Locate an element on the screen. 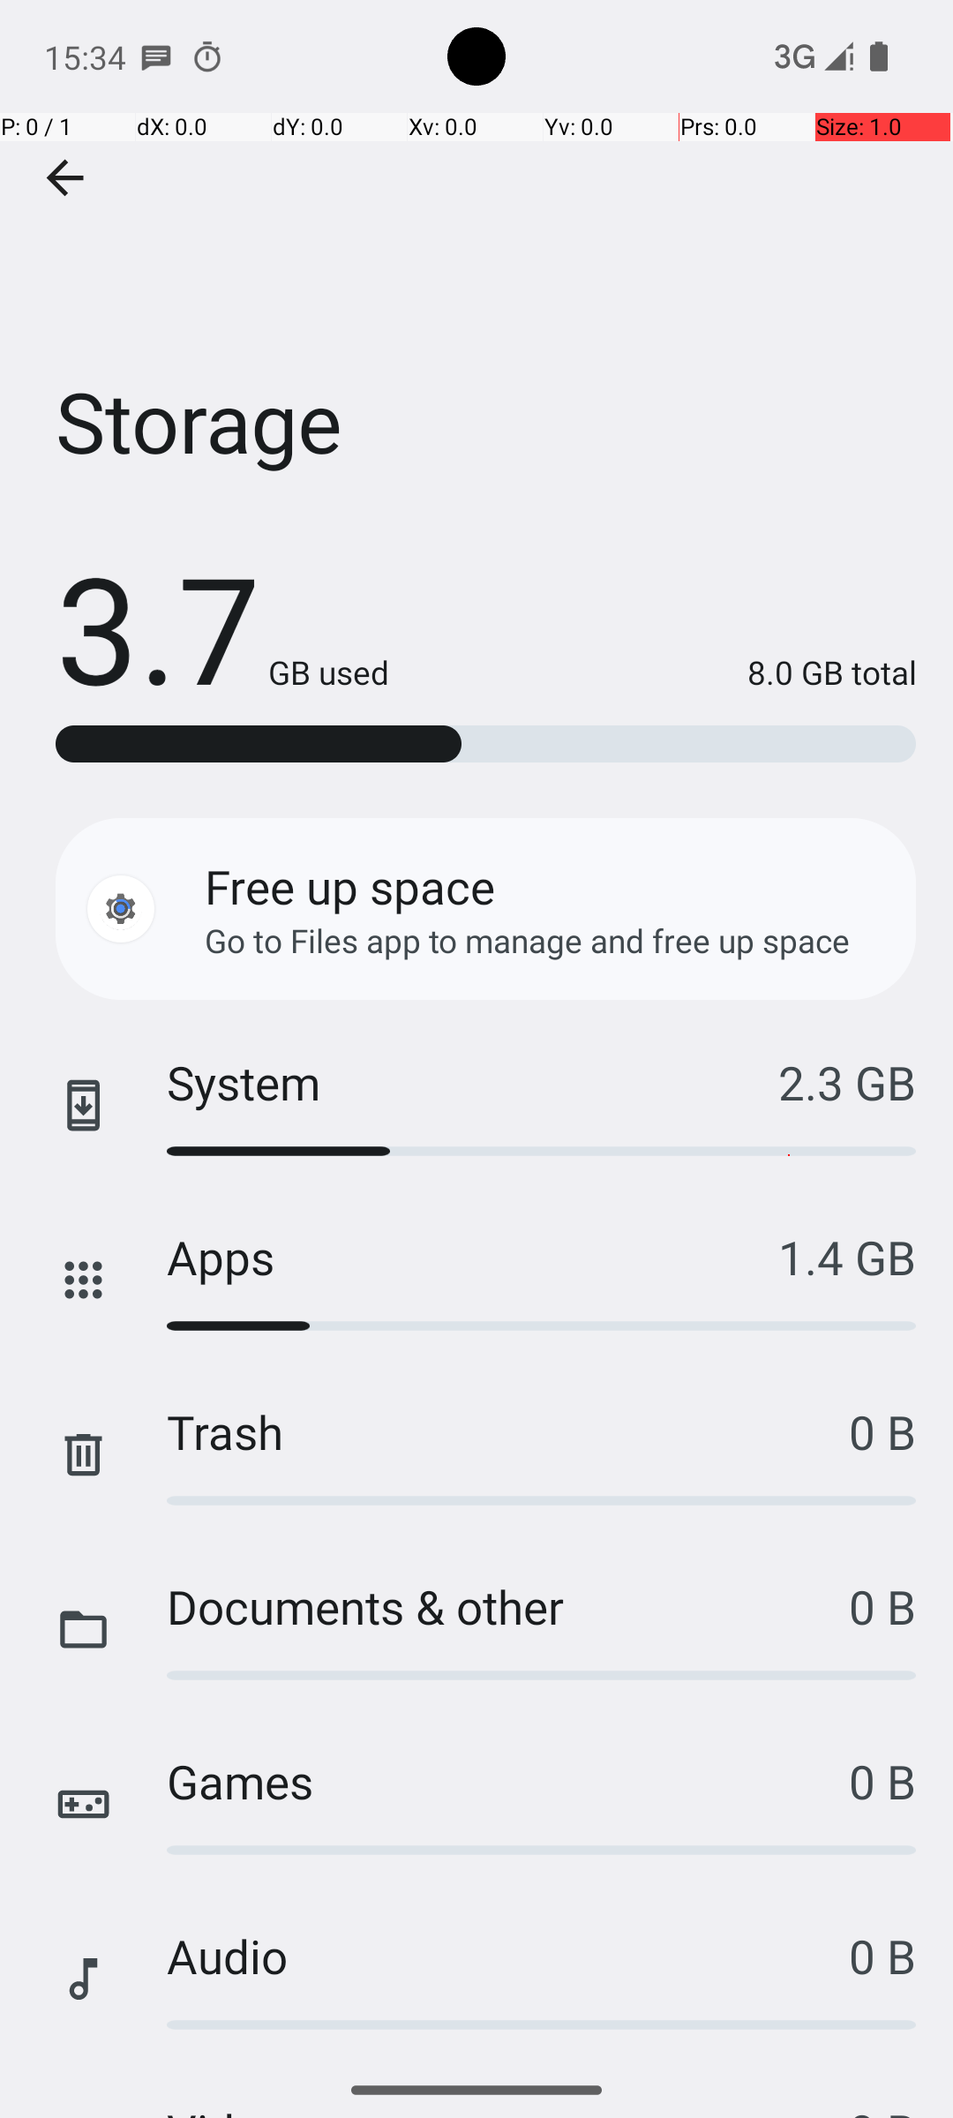 This screenshot has width=953, height=2118. 3.7 GB used is located at coordinates (222, 627).